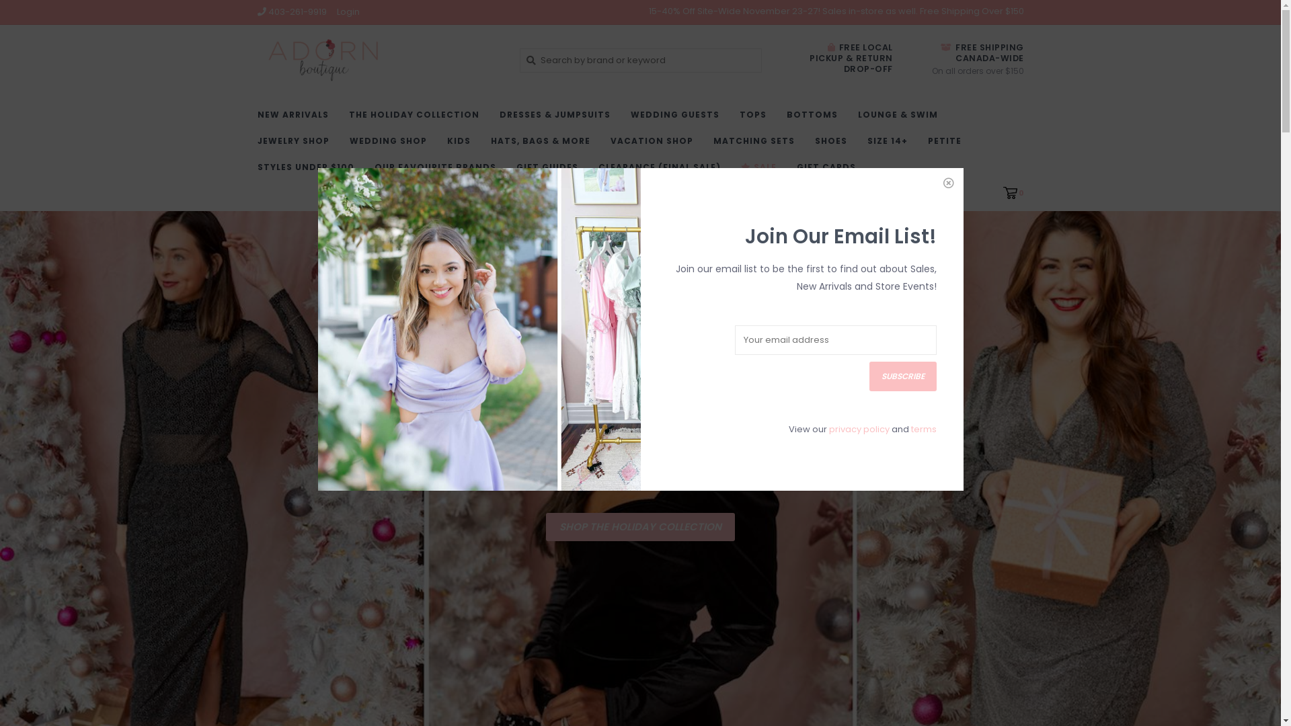 The height and width of the screenshot is (726, 1291). What do you see at coordinates (461, 145) in the screenshot?
I see `KIDS` at bounding box center [461, 145].